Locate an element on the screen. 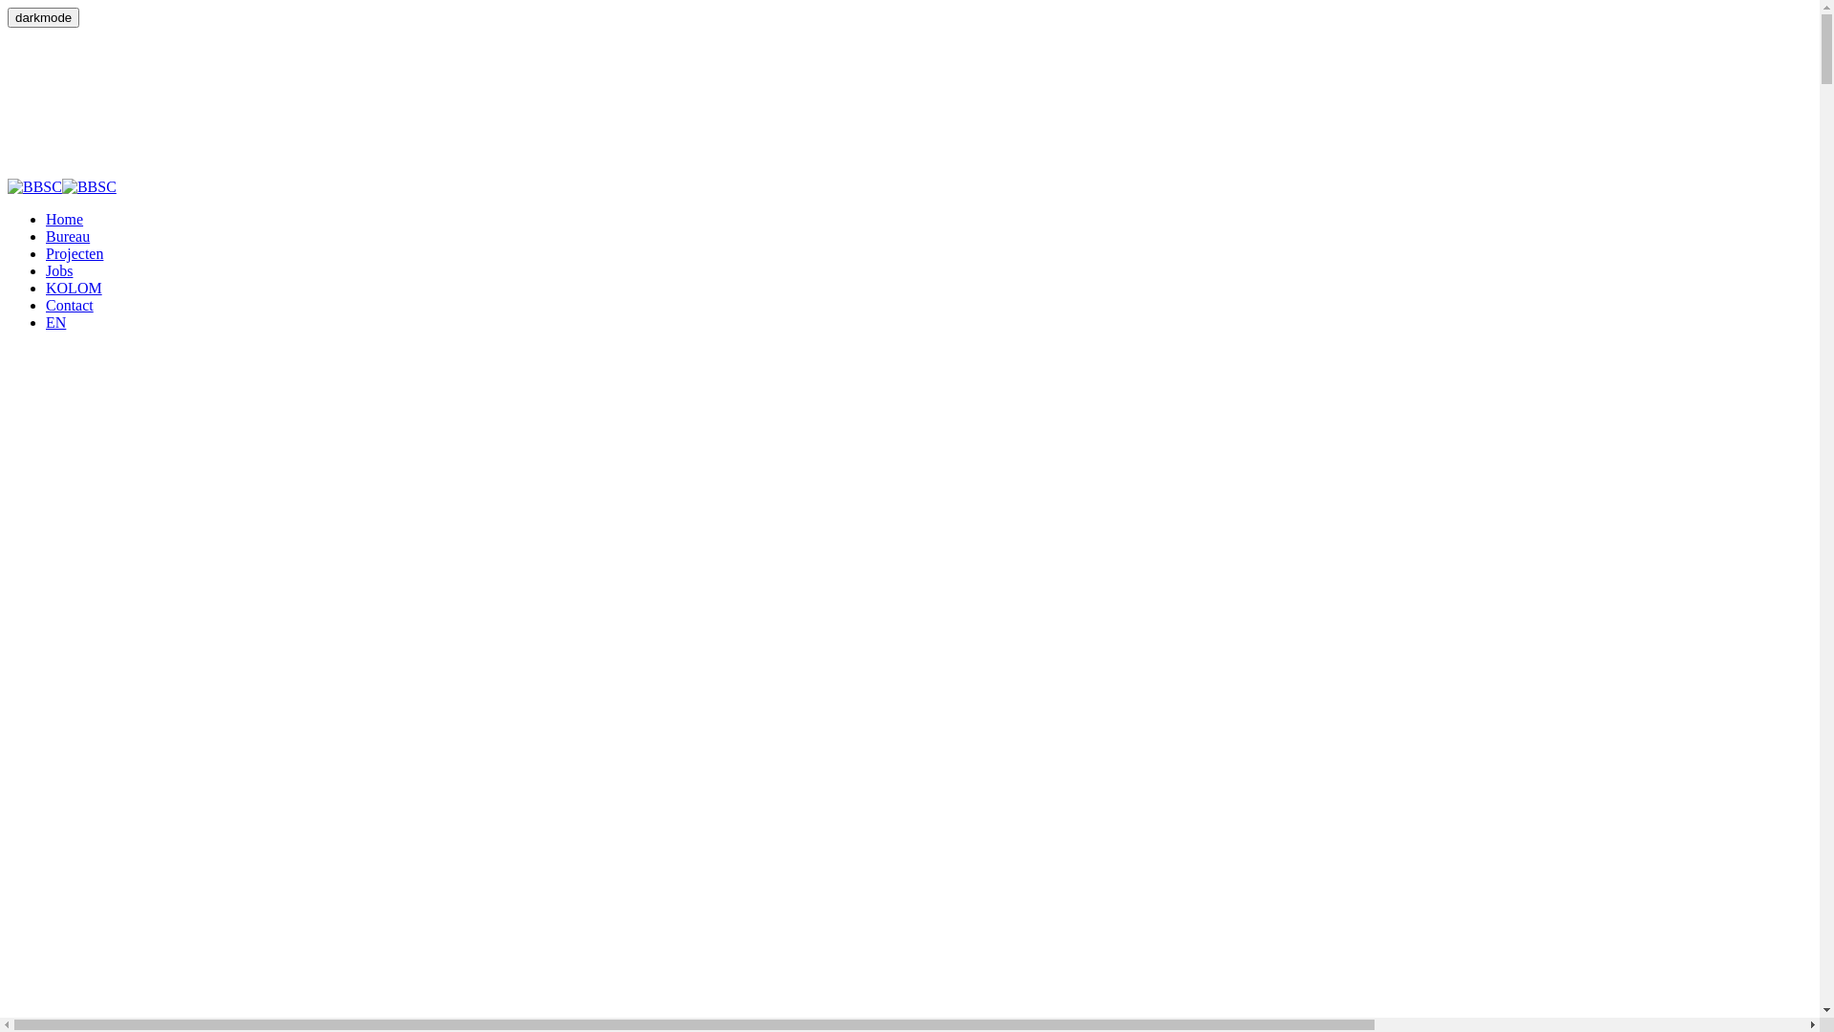 The width and height of the screenshot is (1834, 1032). KOLOM is located at coordinates (75, 289).